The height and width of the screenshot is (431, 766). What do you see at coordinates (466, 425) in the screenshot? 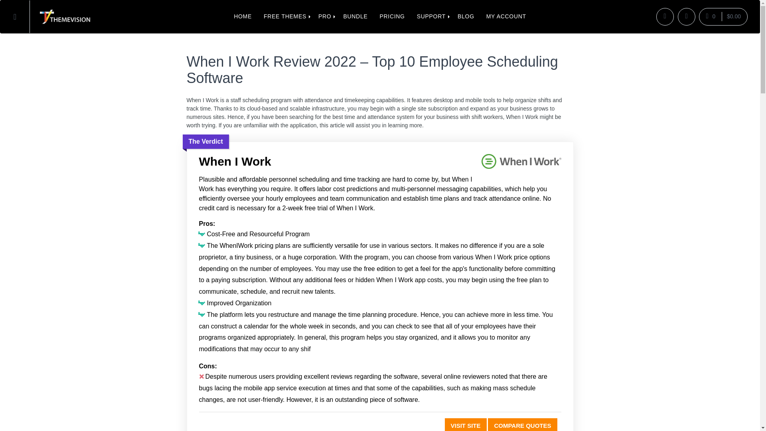
I see `When I Work` at bounding box center [466, 425].